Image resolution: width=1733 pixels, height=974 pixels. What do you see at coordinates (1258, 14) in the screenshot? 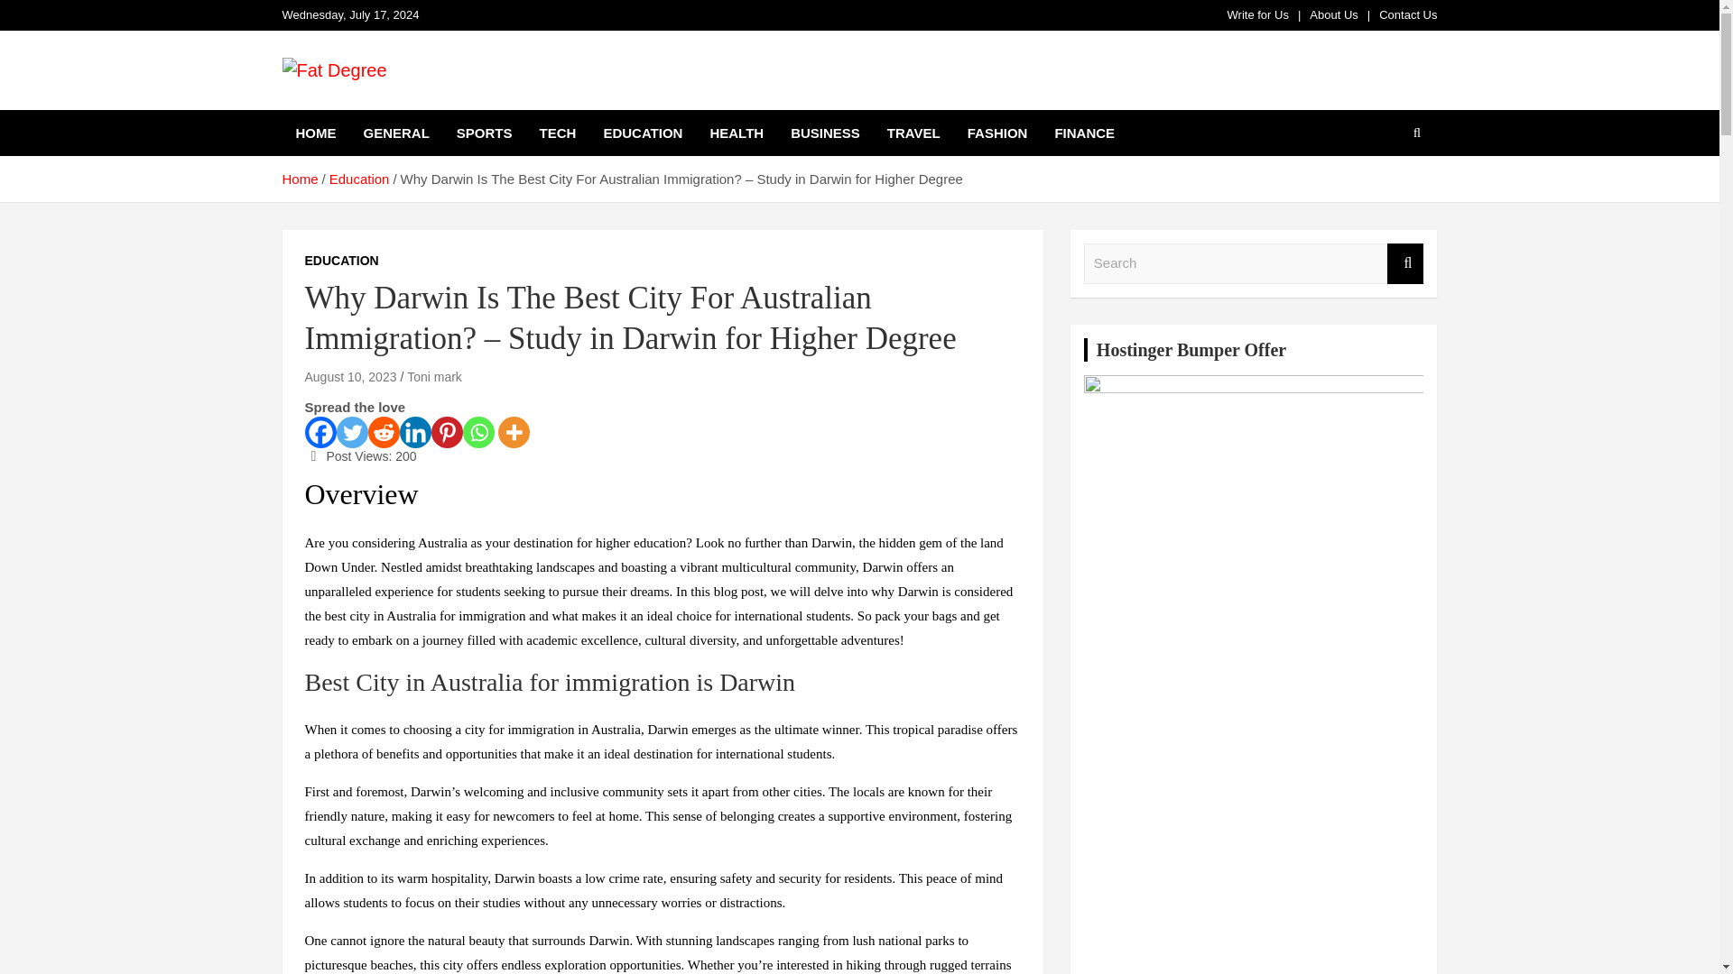
I see `Write for Us` at bounding box center [1258, 14].